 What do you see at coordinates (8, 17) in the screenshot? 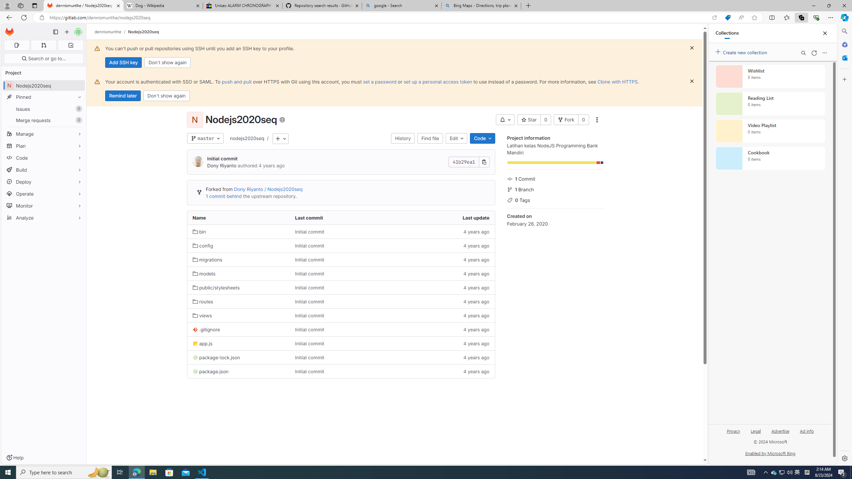
I see `Back` at bounding box center [8, 17].